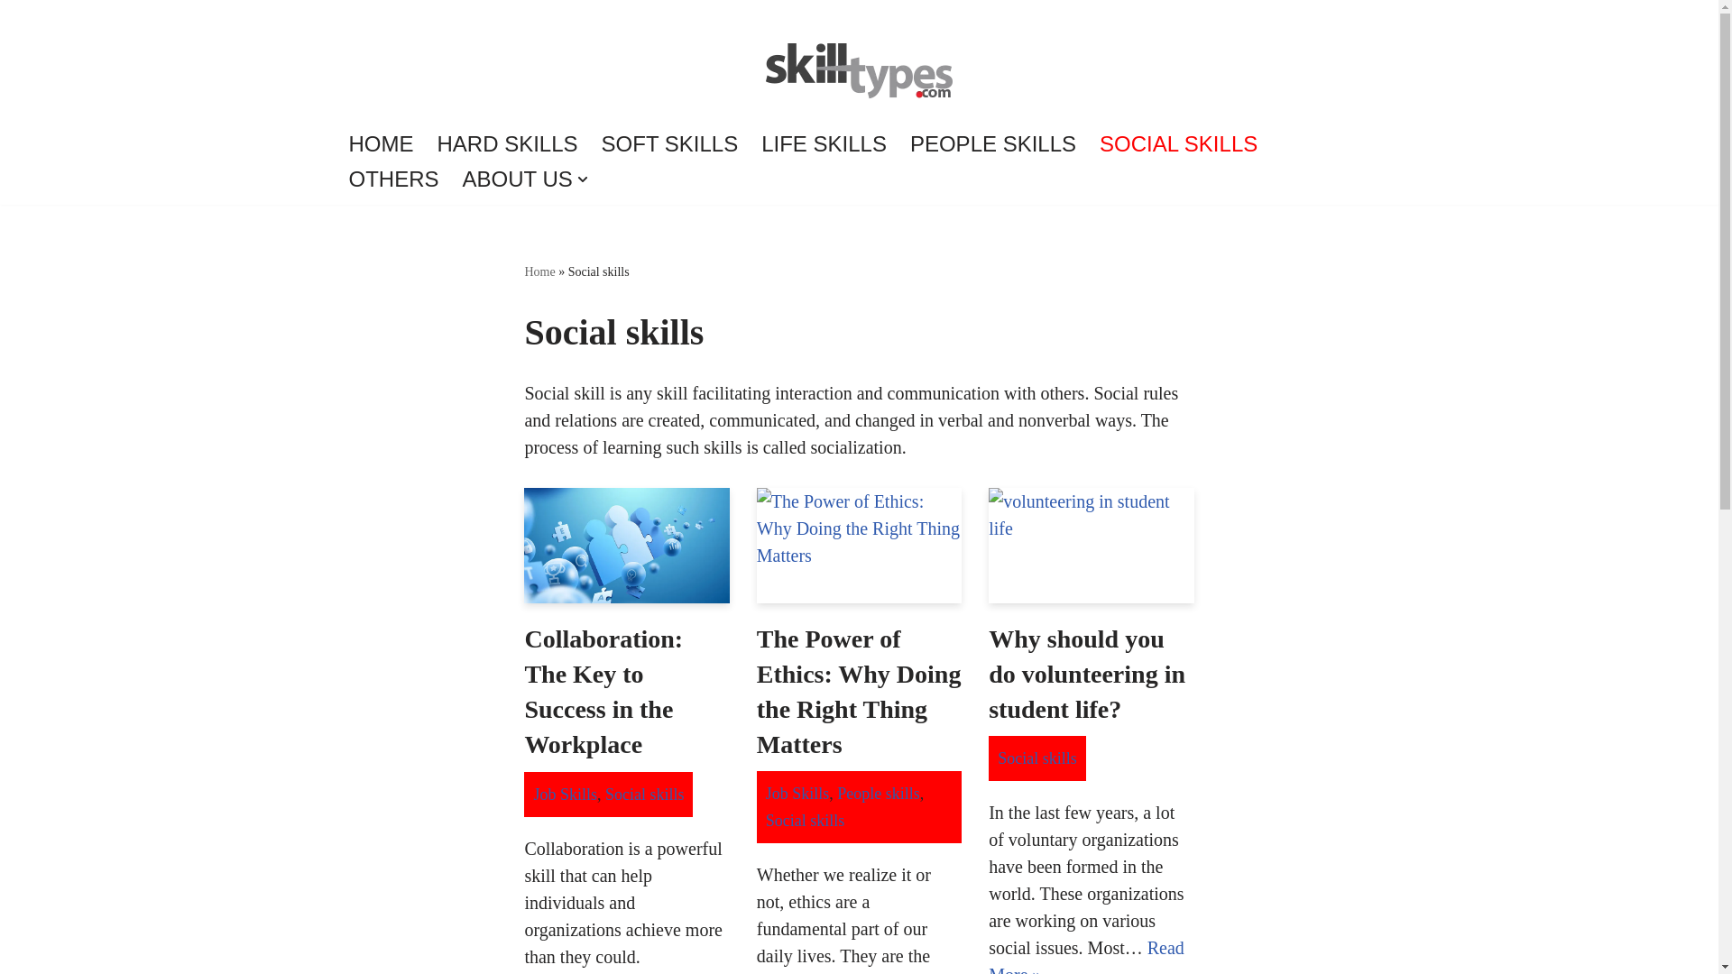 This screenshot has height=974, width=1732. What do you see at coordinates (381, 144) in the screenshot?
I see `HOME` at bounding box center [381, 144].